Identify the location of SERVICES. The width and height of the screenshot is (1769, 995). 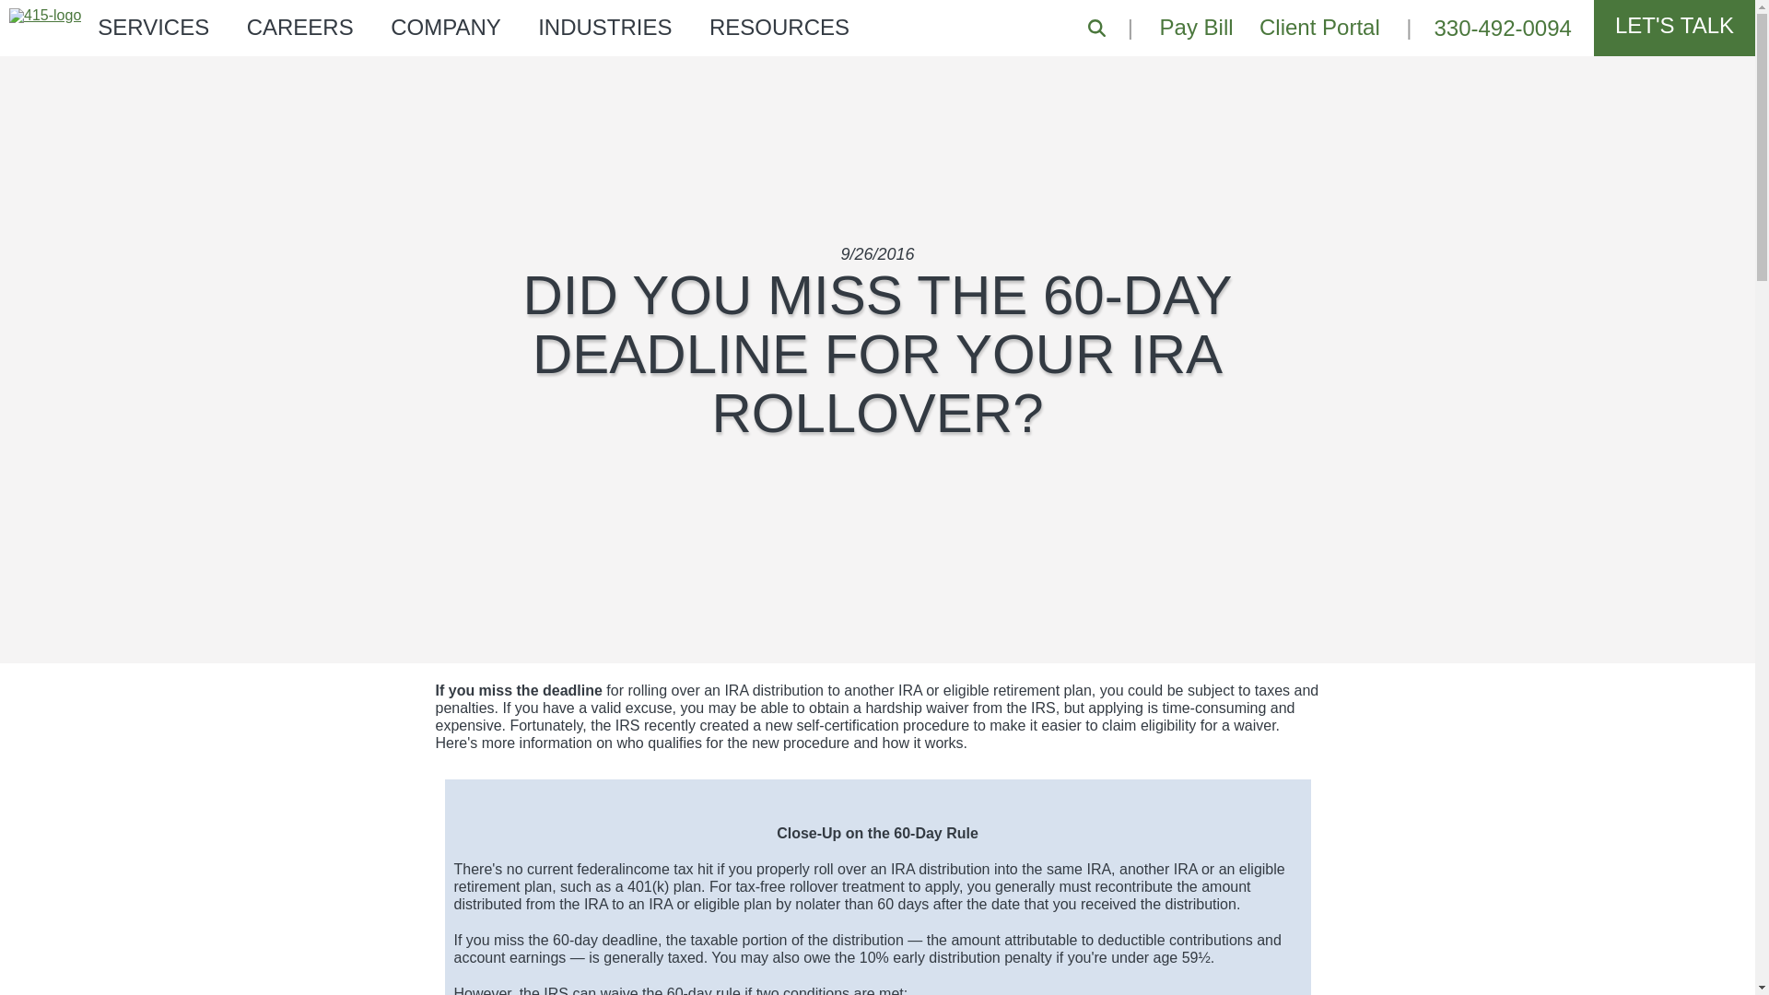
(153, 28).